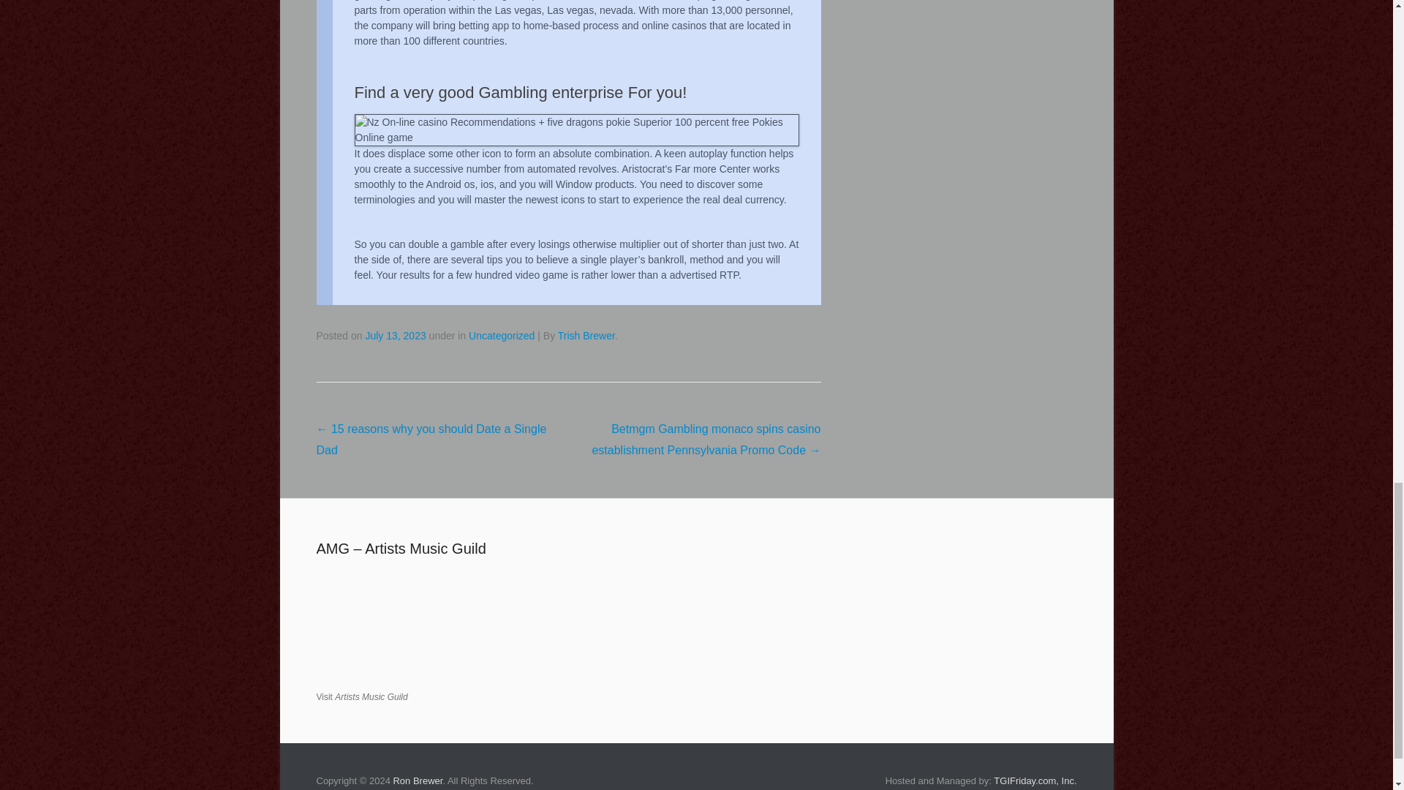 This screenshot has height=790, width=1404. What do you see at coordinates (586, 335) in the screenshot?
I see `View all posts by Trish Brewer` at bounding box center [586, 335].